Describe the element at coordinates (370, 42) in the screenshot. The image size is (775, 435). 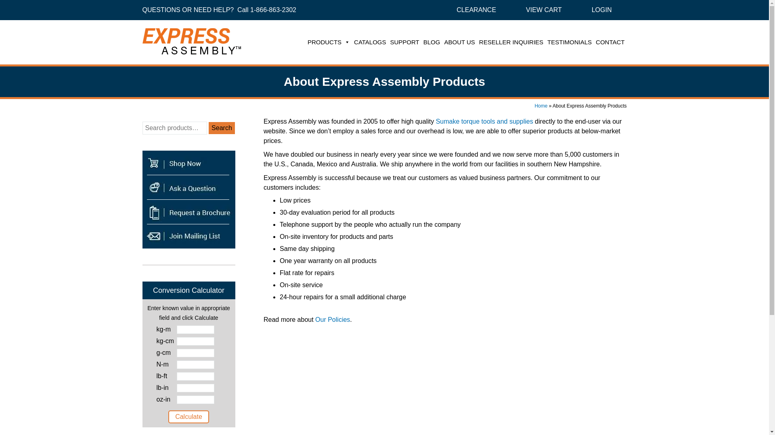
I see `CATALOGS` at that location.